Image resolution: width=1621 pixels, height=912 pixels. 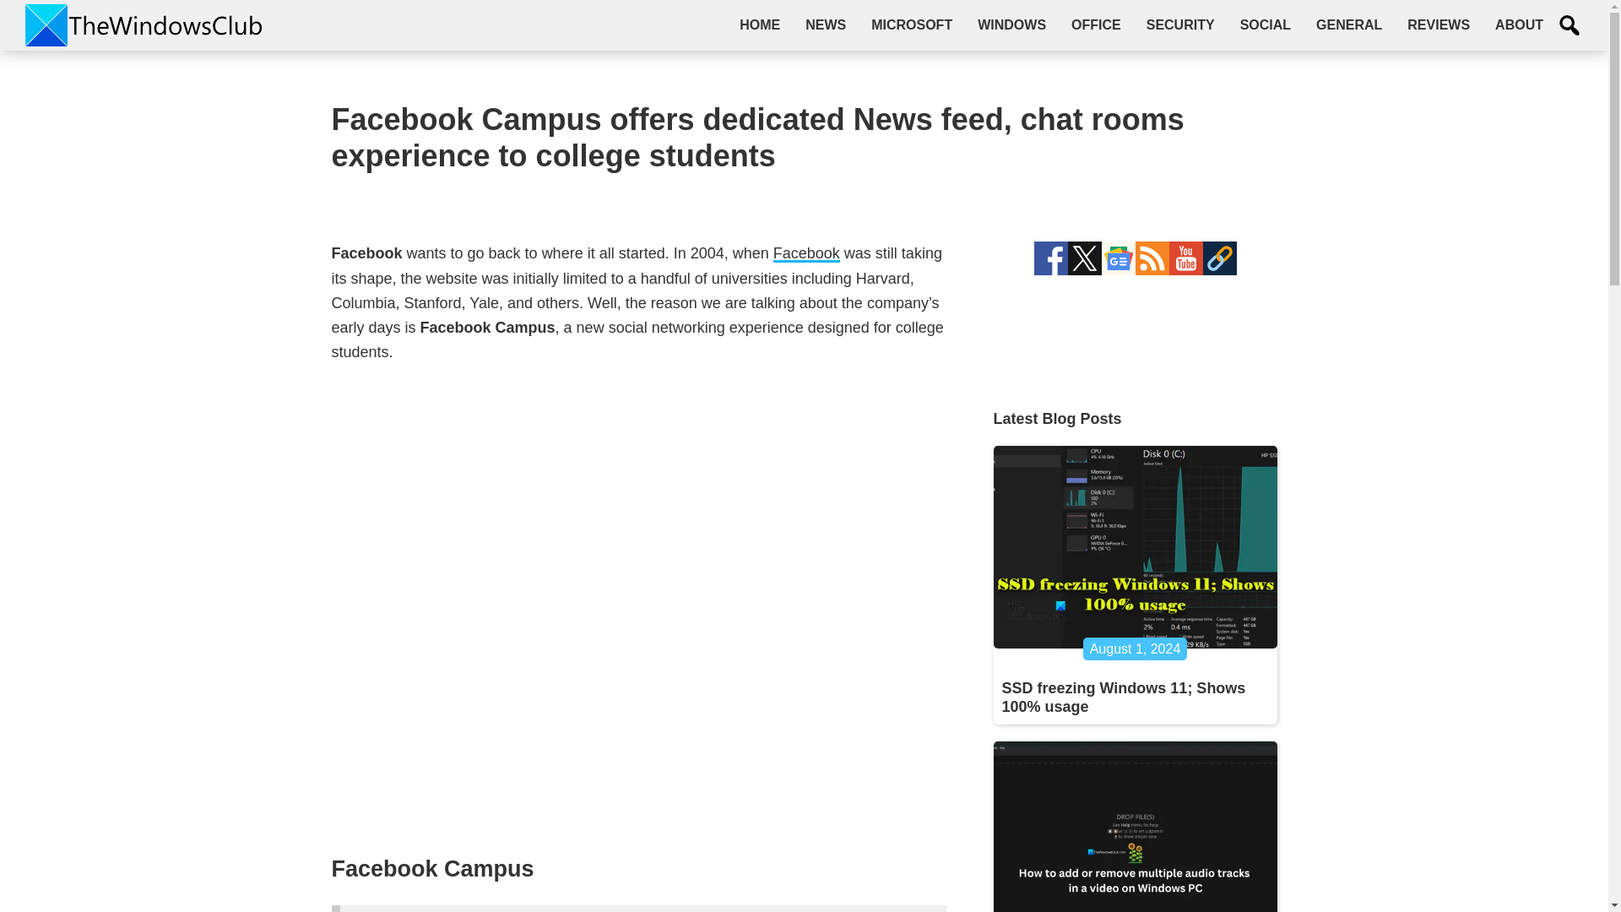 I want to click on REVIEWS, so click(x=1439, y=24).